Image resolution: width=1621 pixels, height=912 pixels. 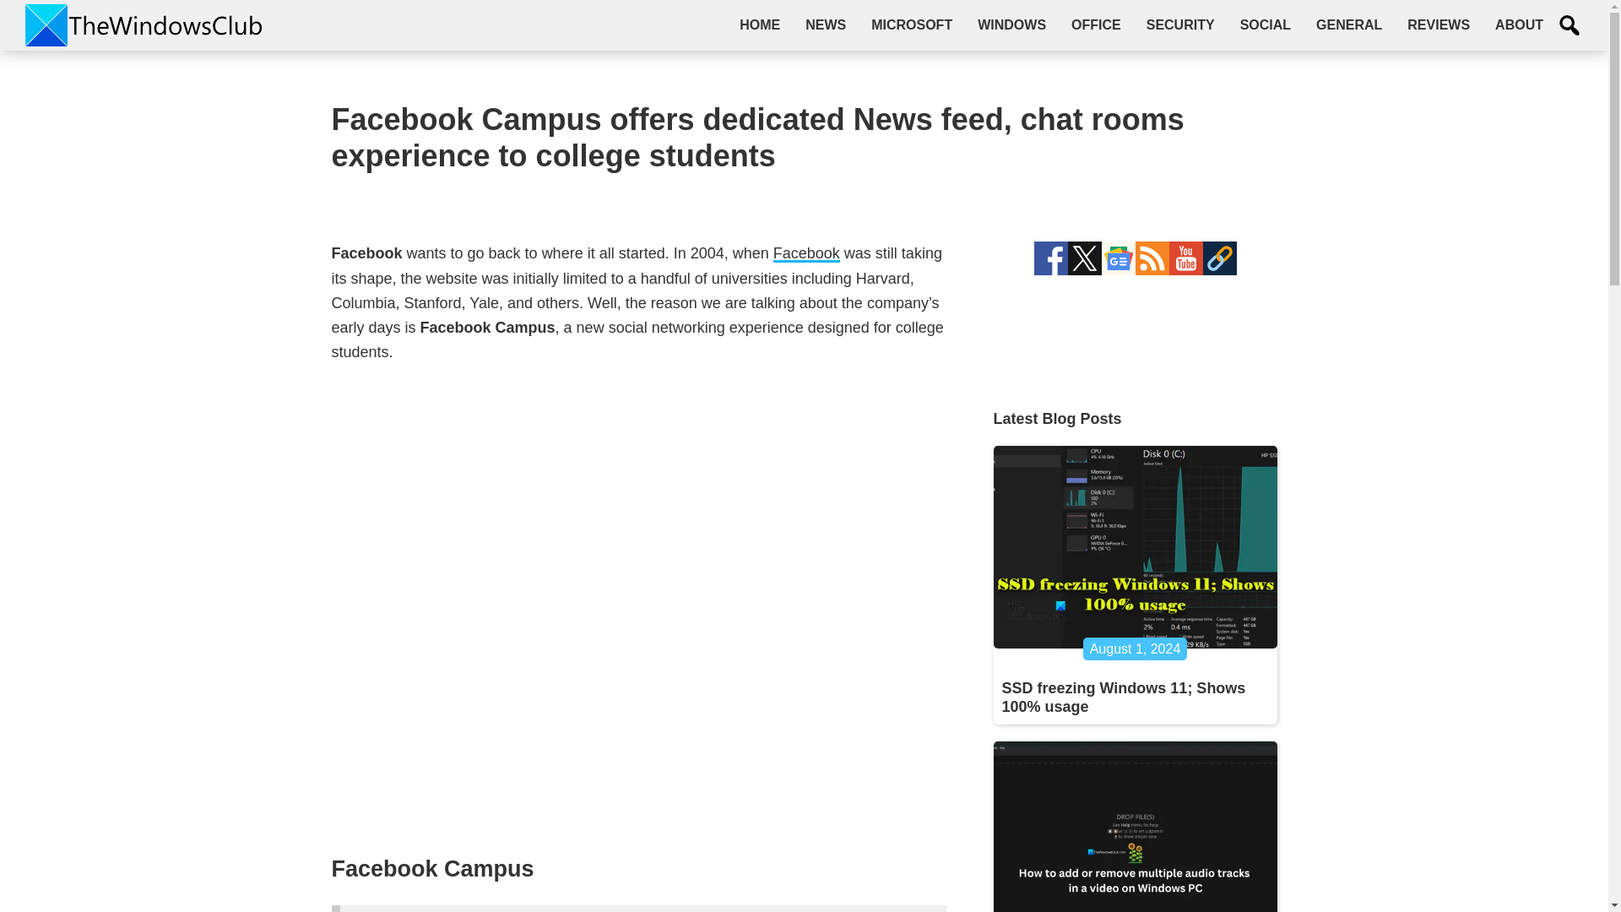 I want to click on REVIEWS, so click(x=1439, y=24).